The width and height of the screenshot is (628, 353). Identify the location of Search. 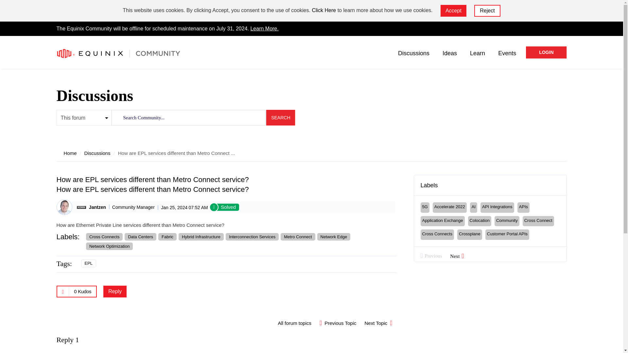
(280, 118).